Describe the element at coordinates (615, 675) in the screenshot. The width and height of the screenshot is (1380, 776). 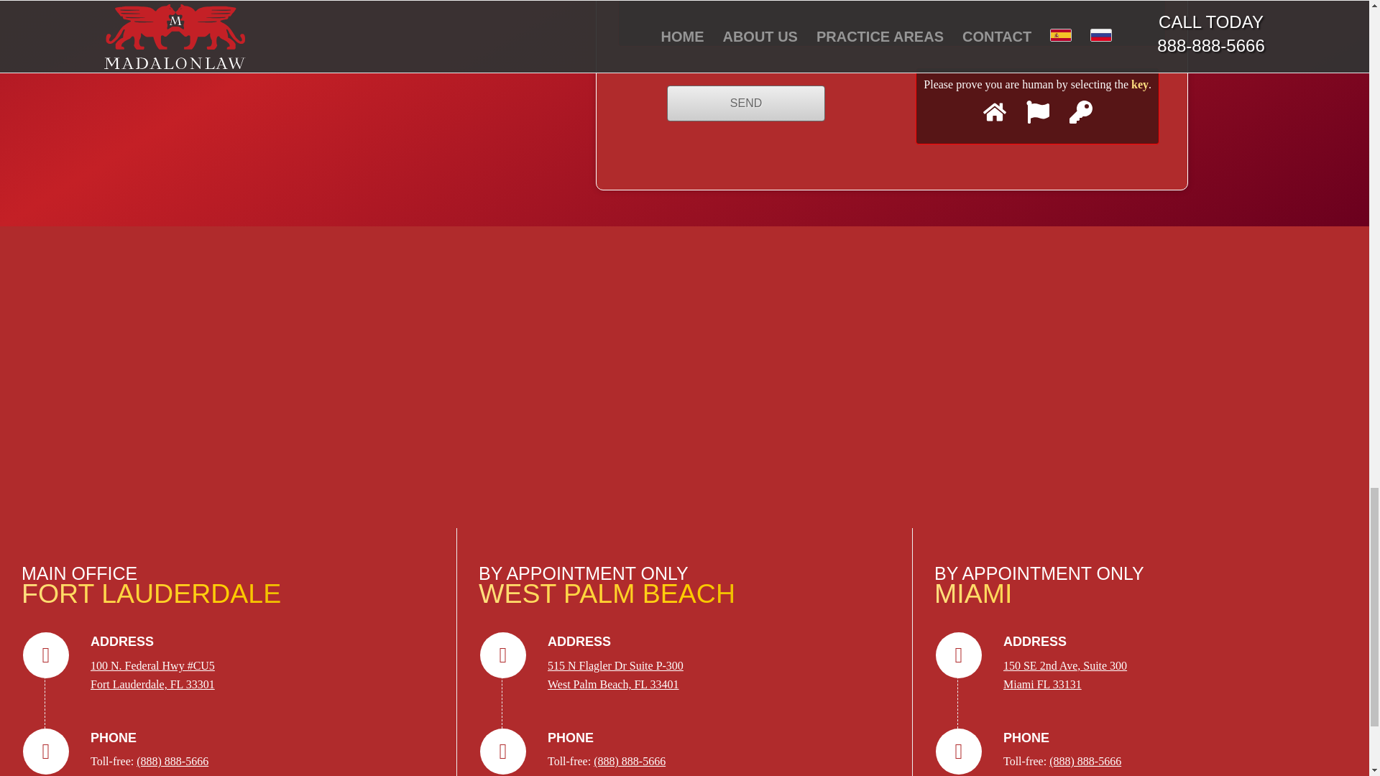
I see `Madalon Law Office` at that location.